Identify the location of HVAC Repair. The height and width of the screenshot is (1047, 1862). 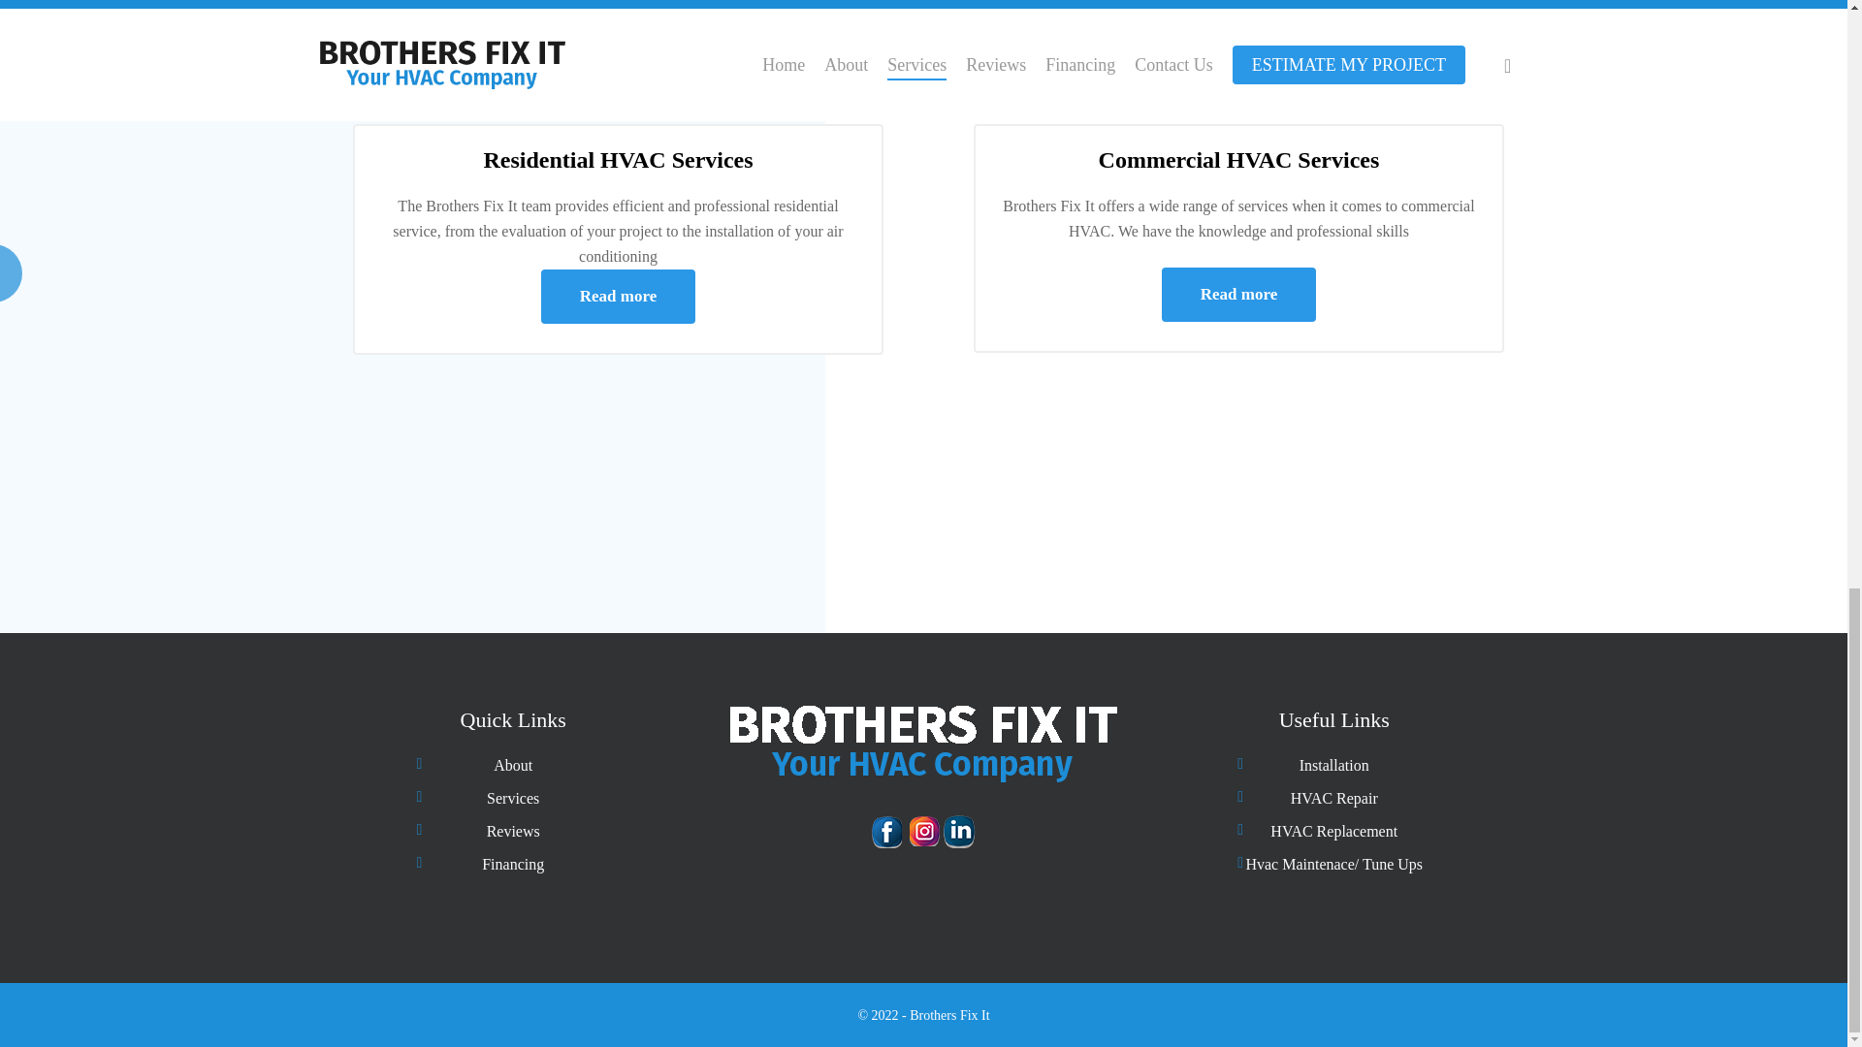
(1333, 799).